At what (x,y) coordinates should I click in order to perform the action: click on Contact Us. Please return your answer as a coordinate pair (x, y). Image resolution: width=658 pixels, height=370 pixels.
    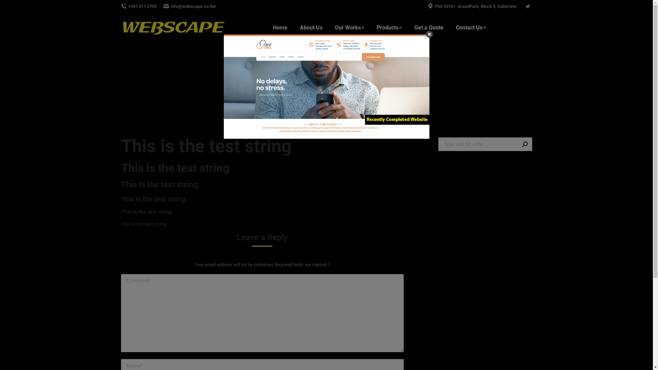
    Looking at the image, I should click on (471, 28).